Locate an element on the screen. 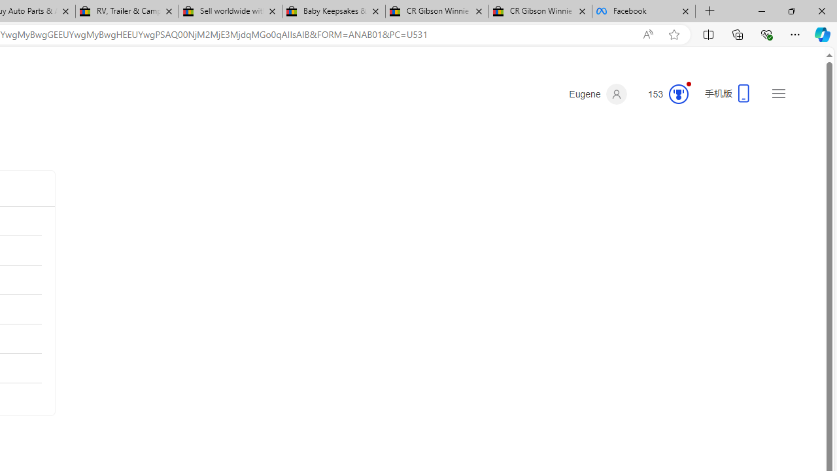 The image size is (837, 471). RV, Trailer & Camper Steps & Ladders for sale | eBay is located at coordinates (127, 12).